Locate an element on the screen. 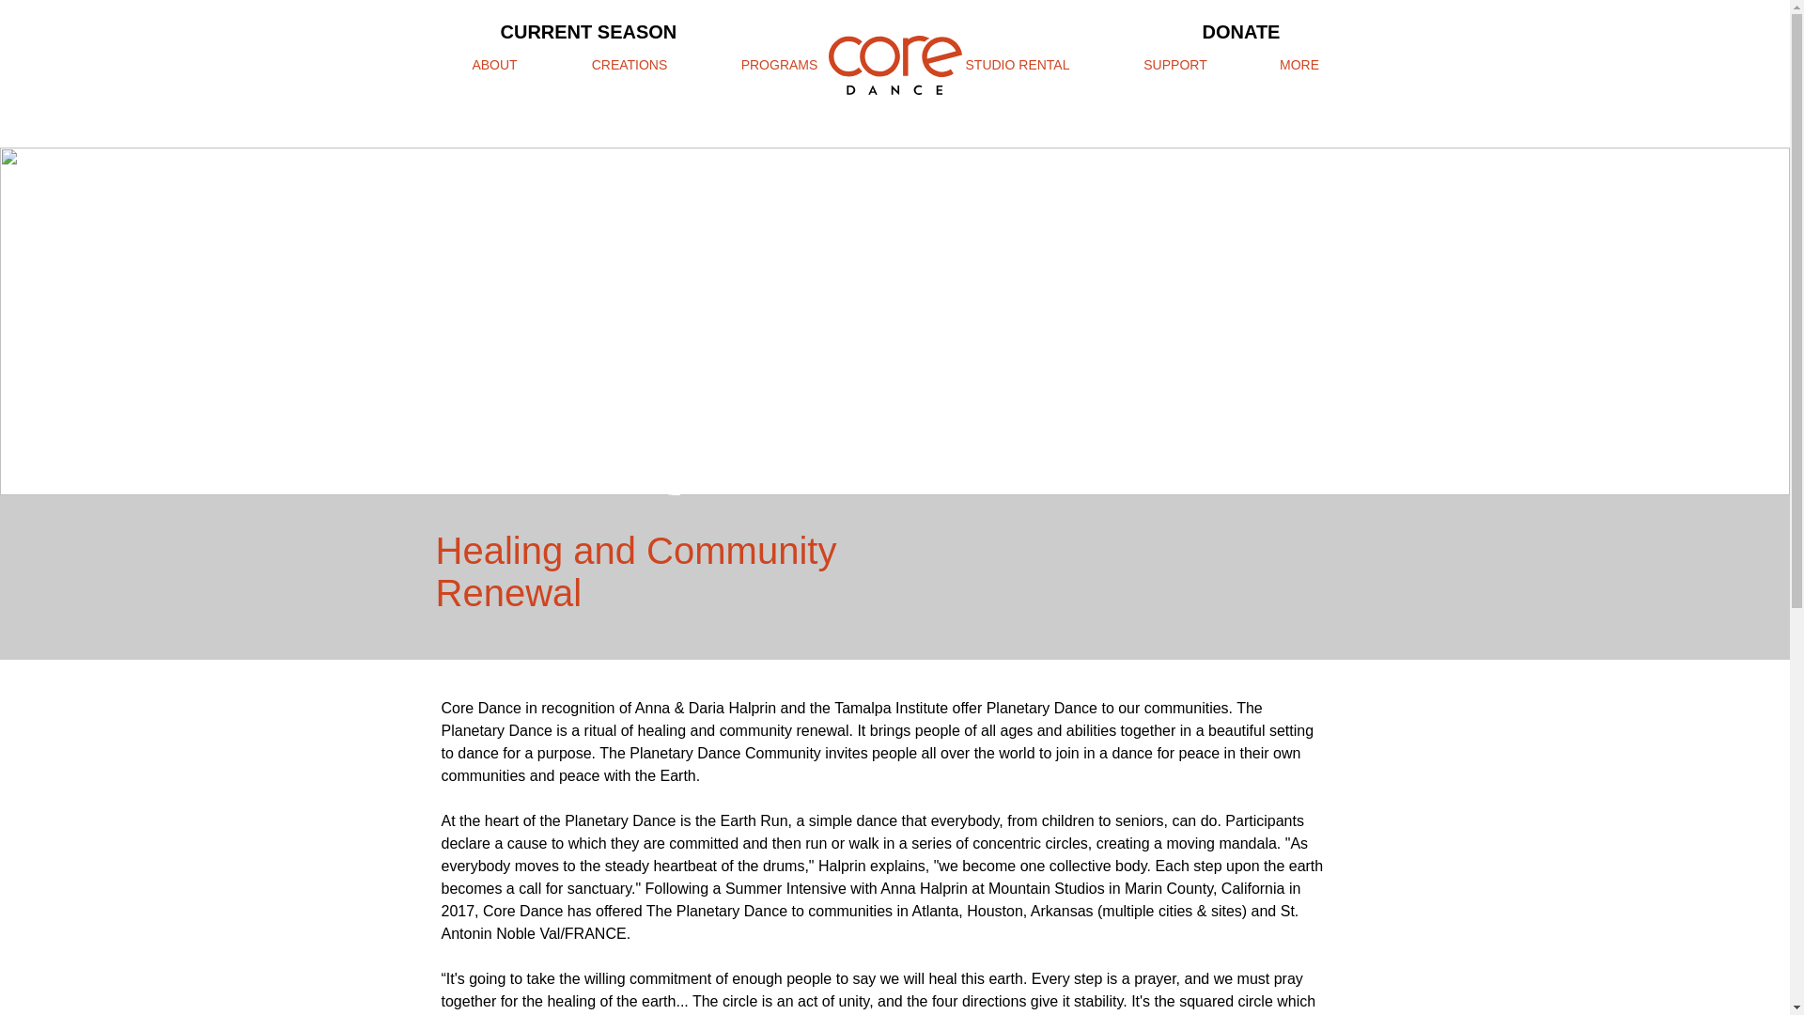 This screenshot has width=1804, height=1015. CREATIONS is located at coordinates (628, 66).